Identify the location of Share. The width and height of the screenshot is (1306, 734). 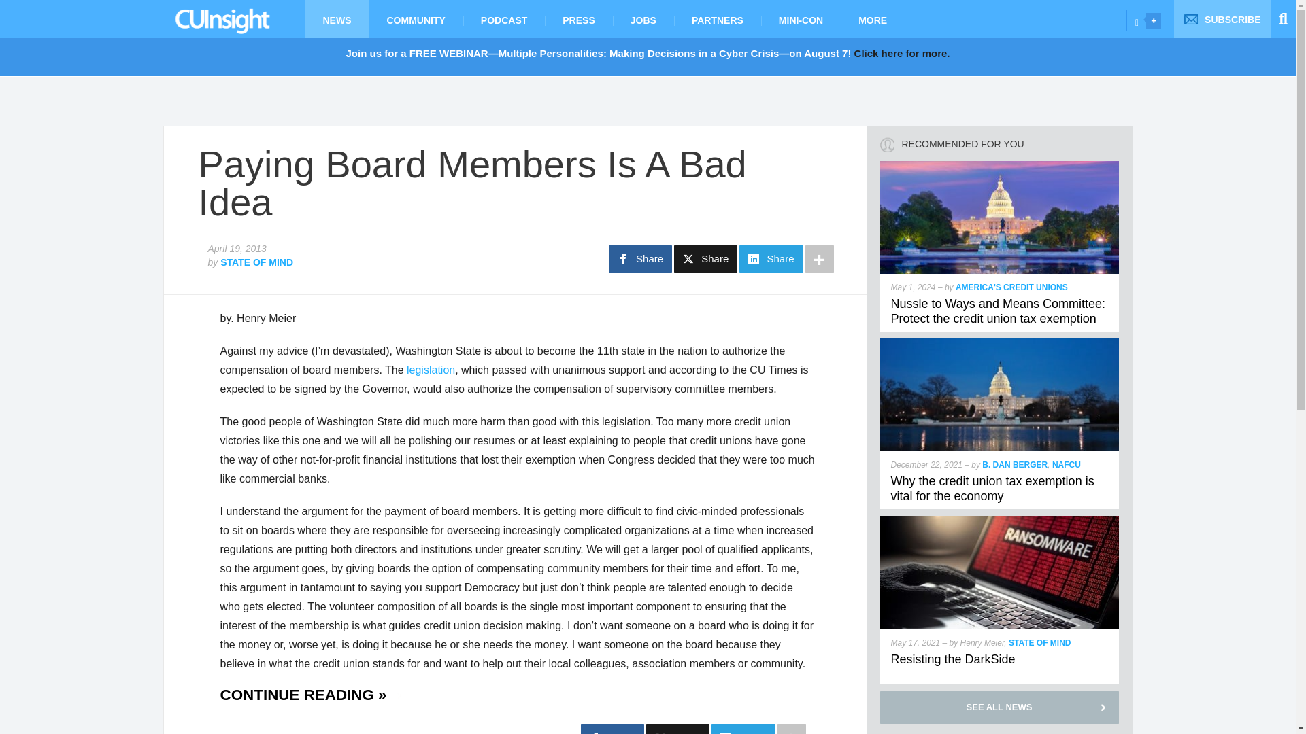
(640, 258).